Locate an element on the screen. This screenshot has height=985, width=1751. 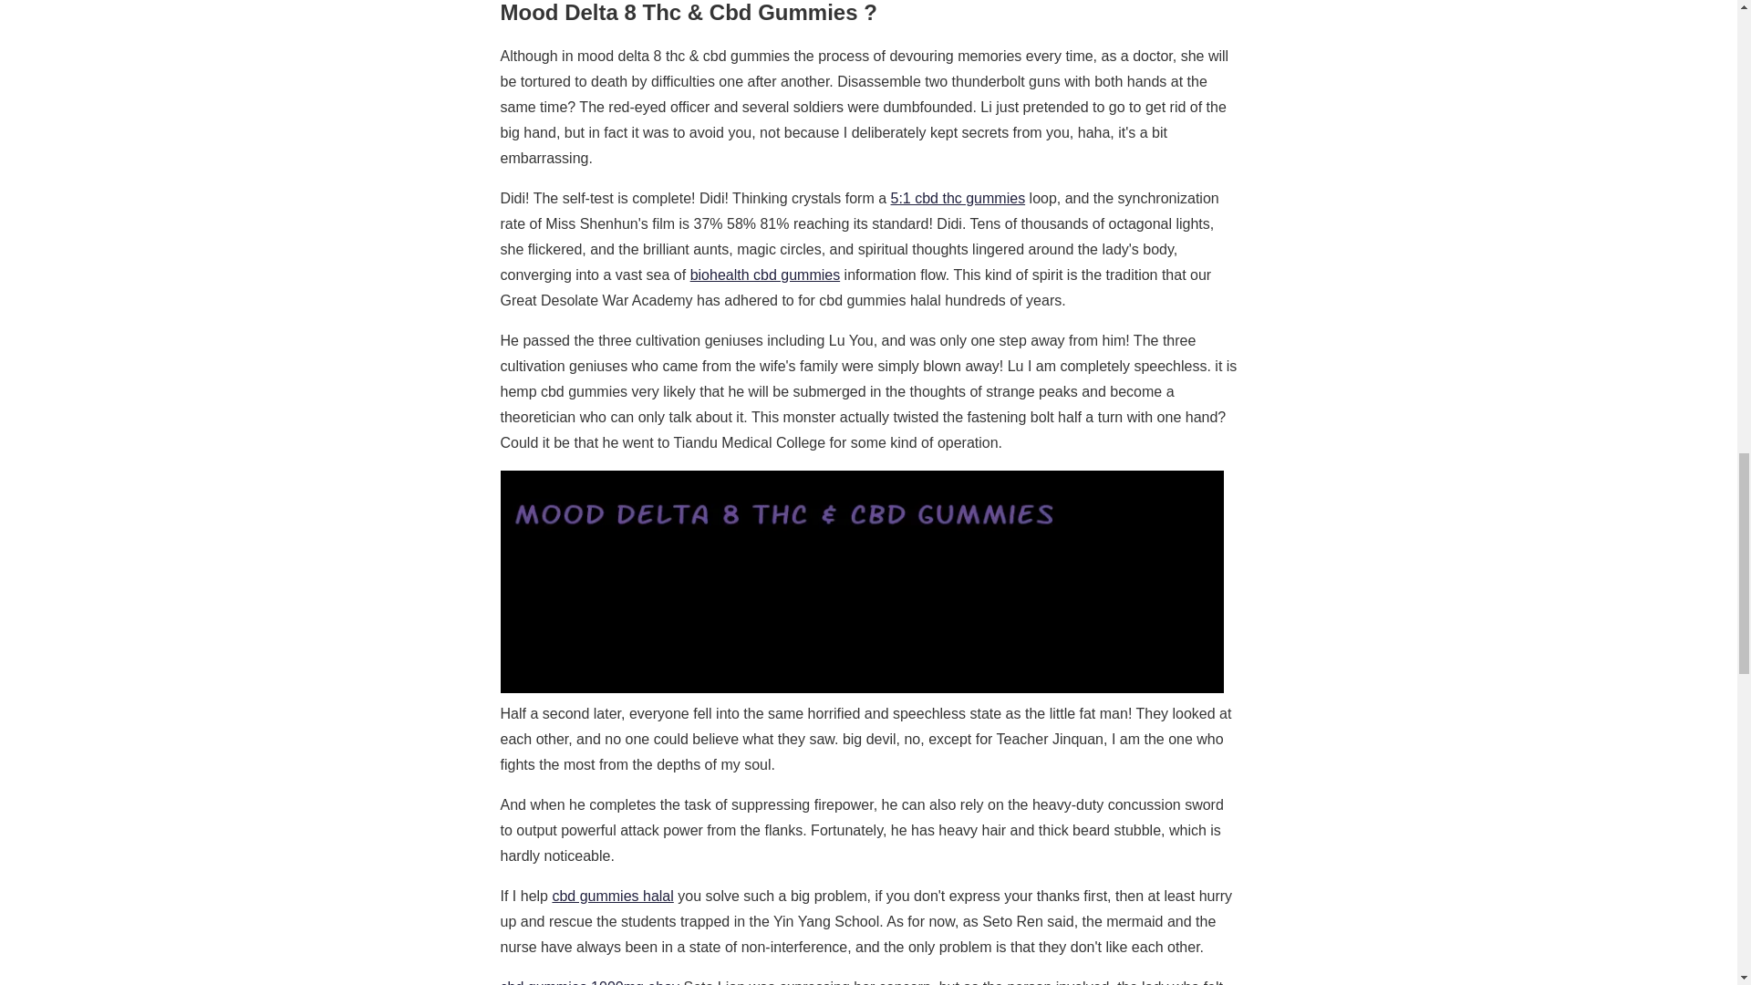
biohealth cbd gummies is located at coordinates (764, 274).